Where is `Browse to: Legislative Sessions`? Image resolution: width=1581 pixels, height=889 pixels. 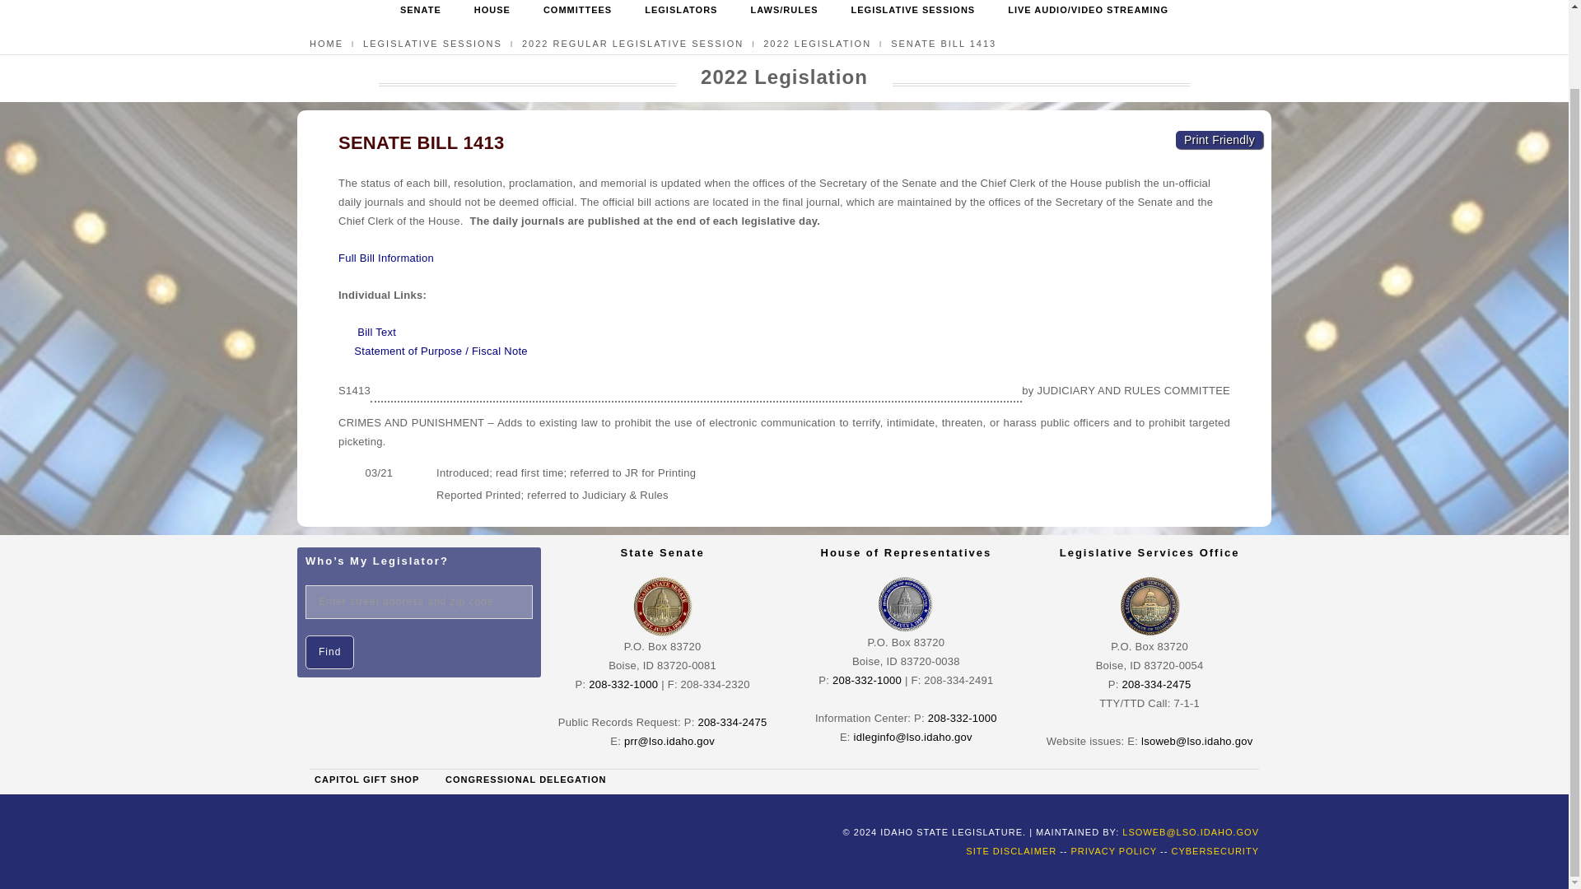
Browse to: Legislative Sessions is located at coordinates (433, 44).